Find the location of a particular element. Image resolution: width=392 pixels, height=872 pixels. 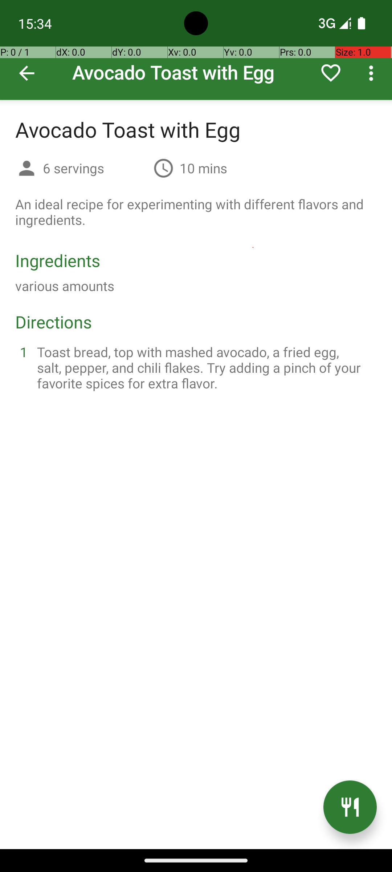

10 mins is located at coordinates (203, 168).